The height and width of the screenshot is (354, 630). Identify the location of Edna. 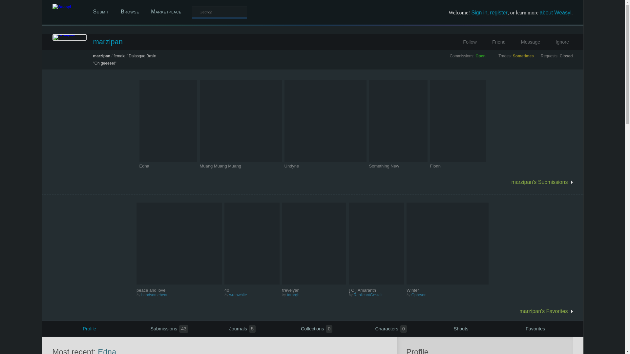
(168, 166).